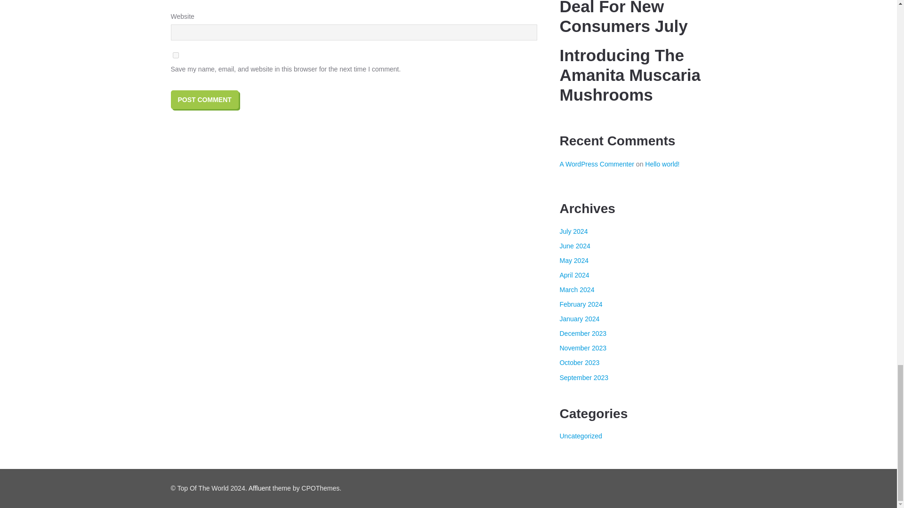 This screenshot has height=508, width=904. I want to click on yes, so click(175, 56).